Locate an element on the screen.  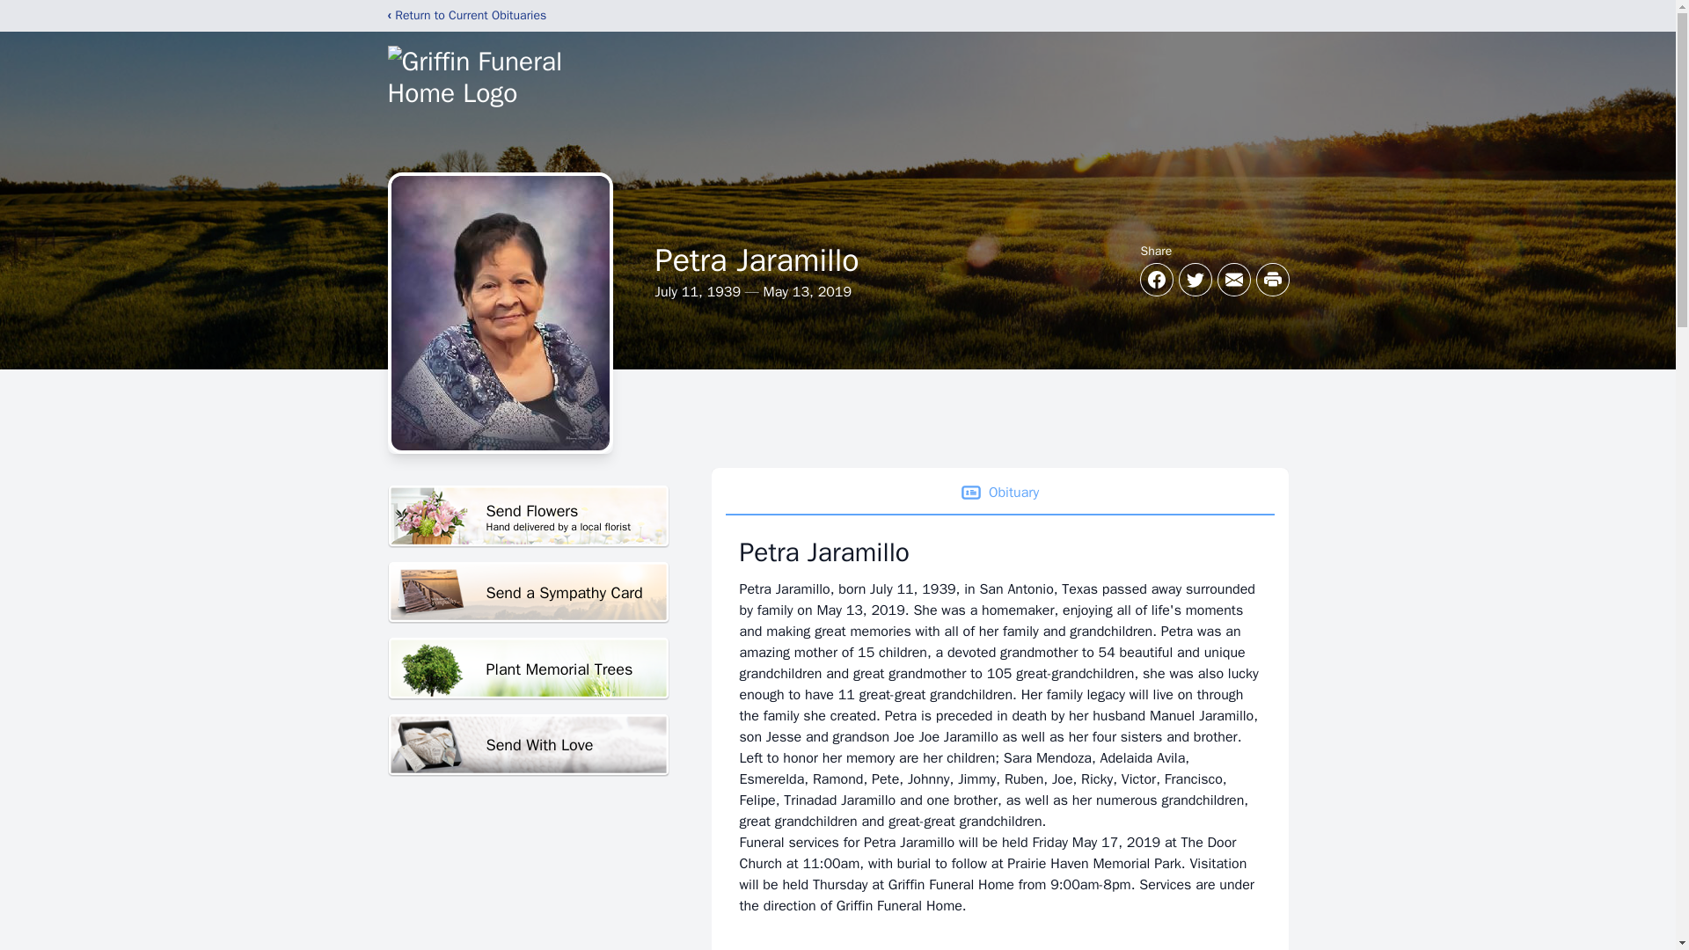
Plant Memorial Trees is located at coordinates (998, 493).